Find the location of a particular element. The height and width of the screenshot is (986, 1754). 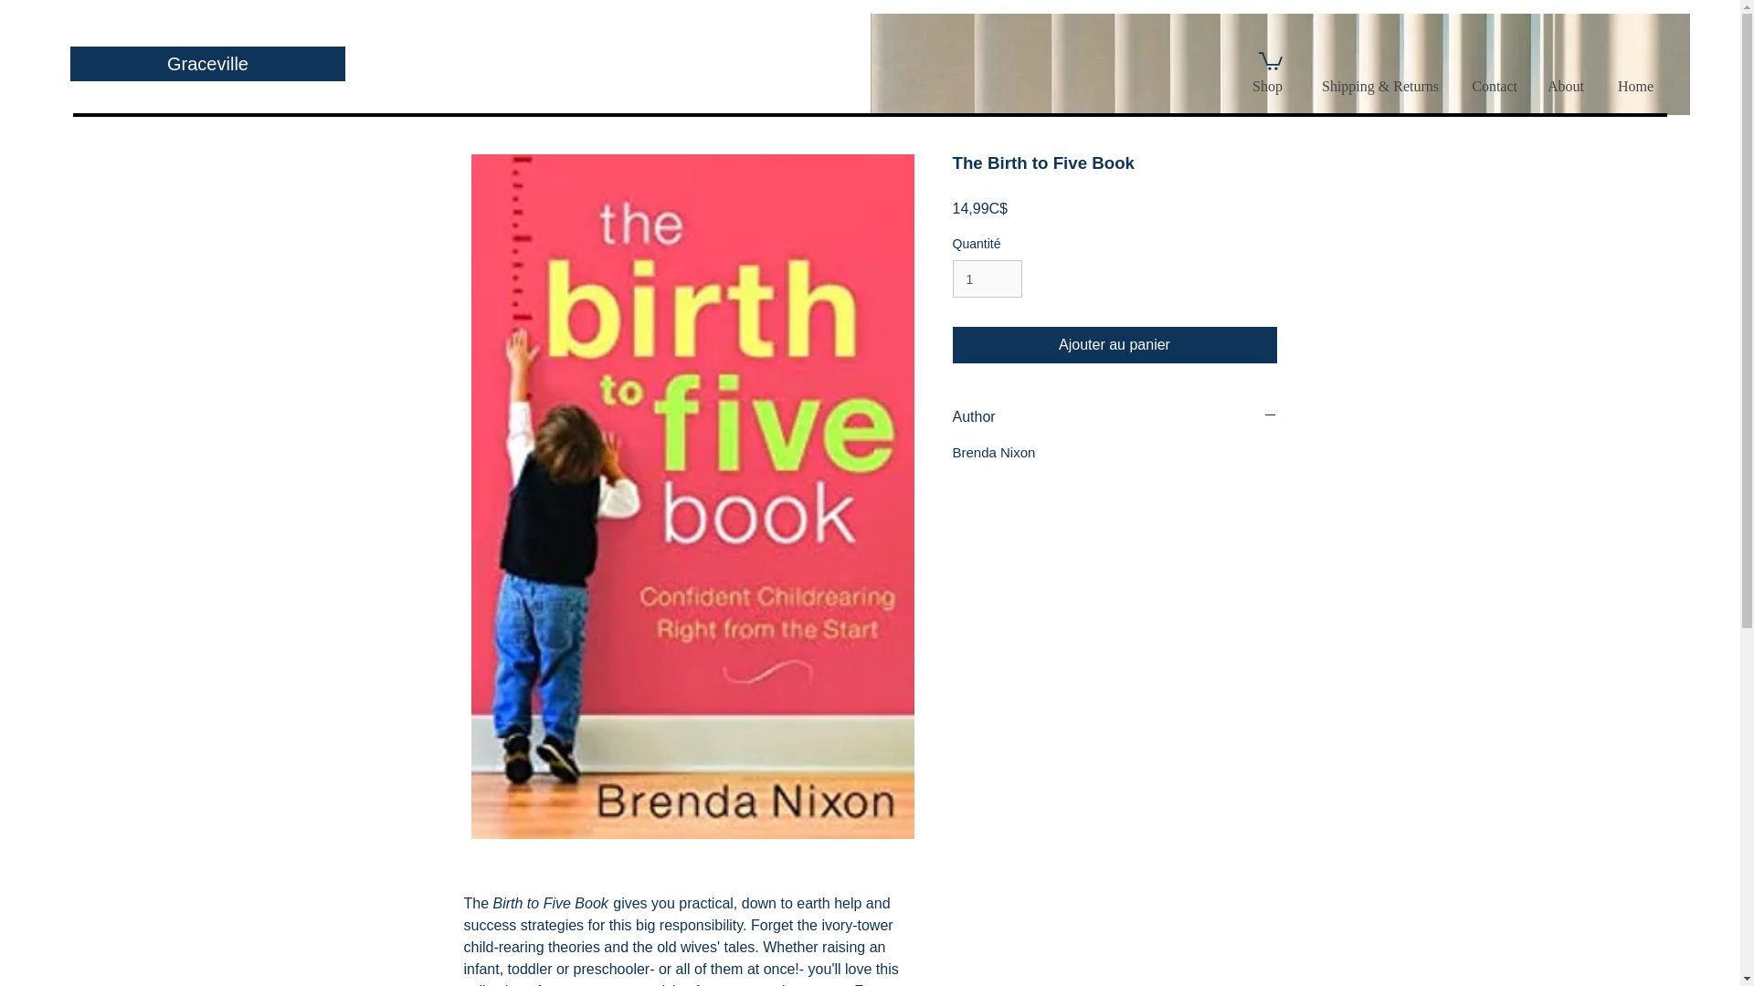

Home is located at coordinates (1632, 86).